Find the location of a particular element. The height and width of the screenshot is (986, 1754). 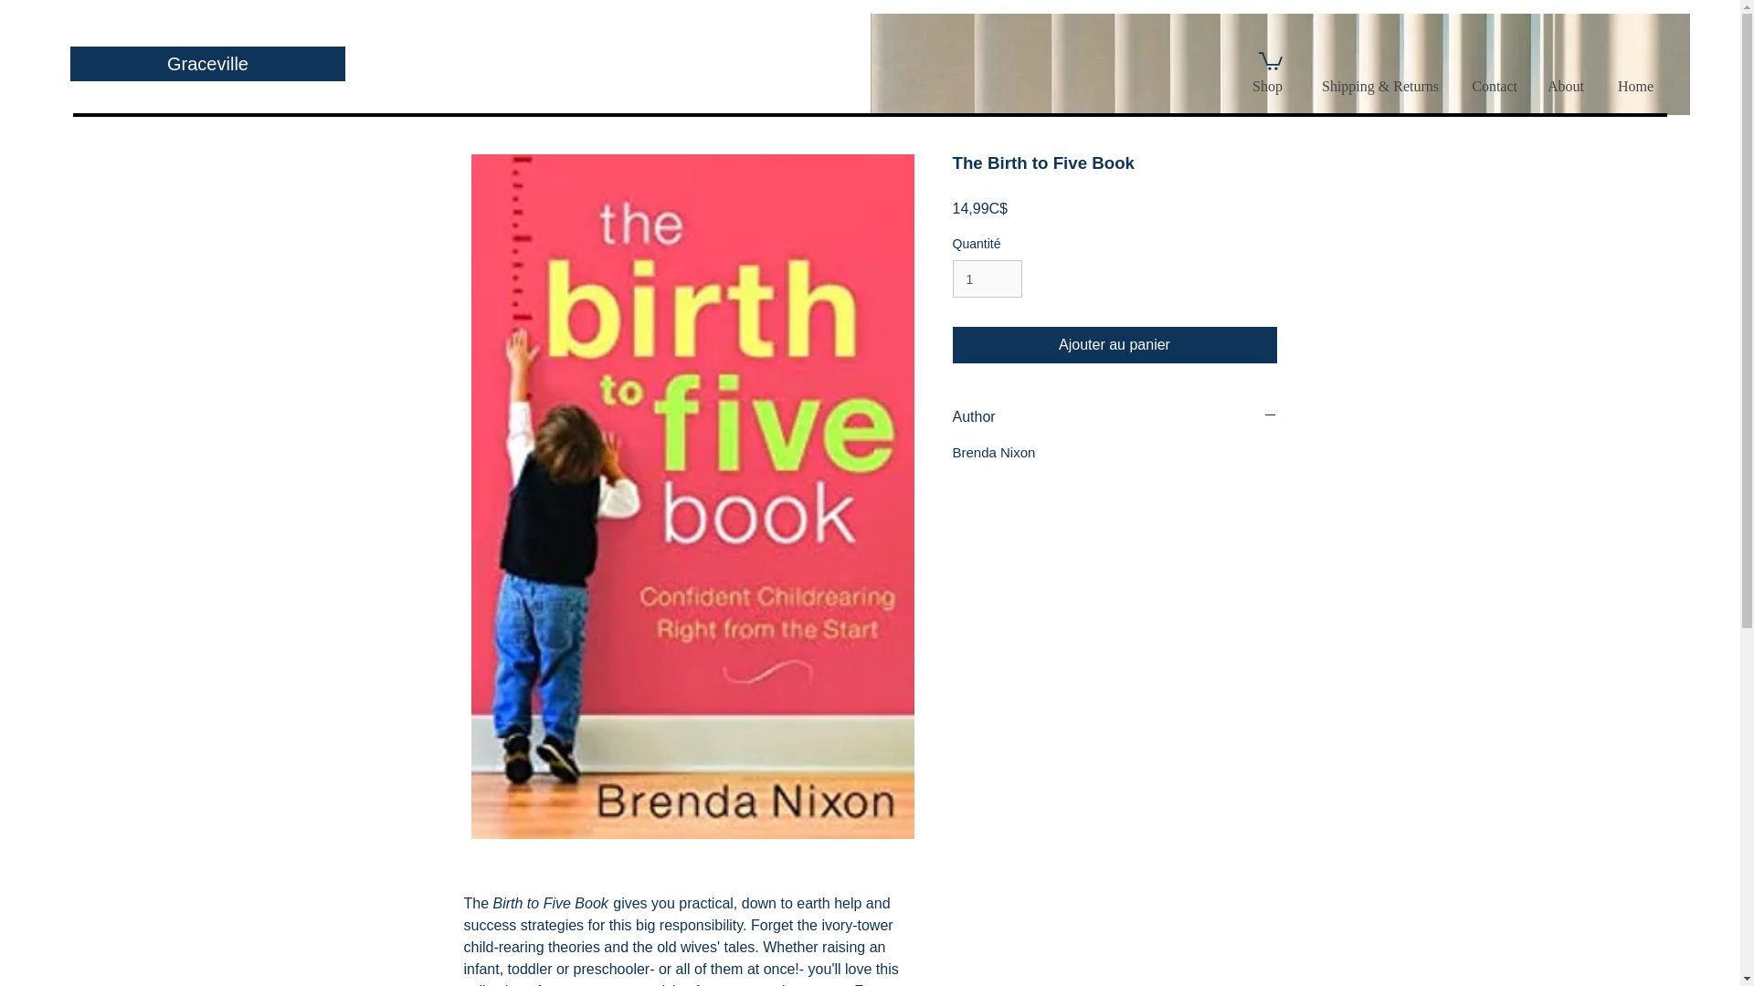

Home is located at coordinates (1632, 86).